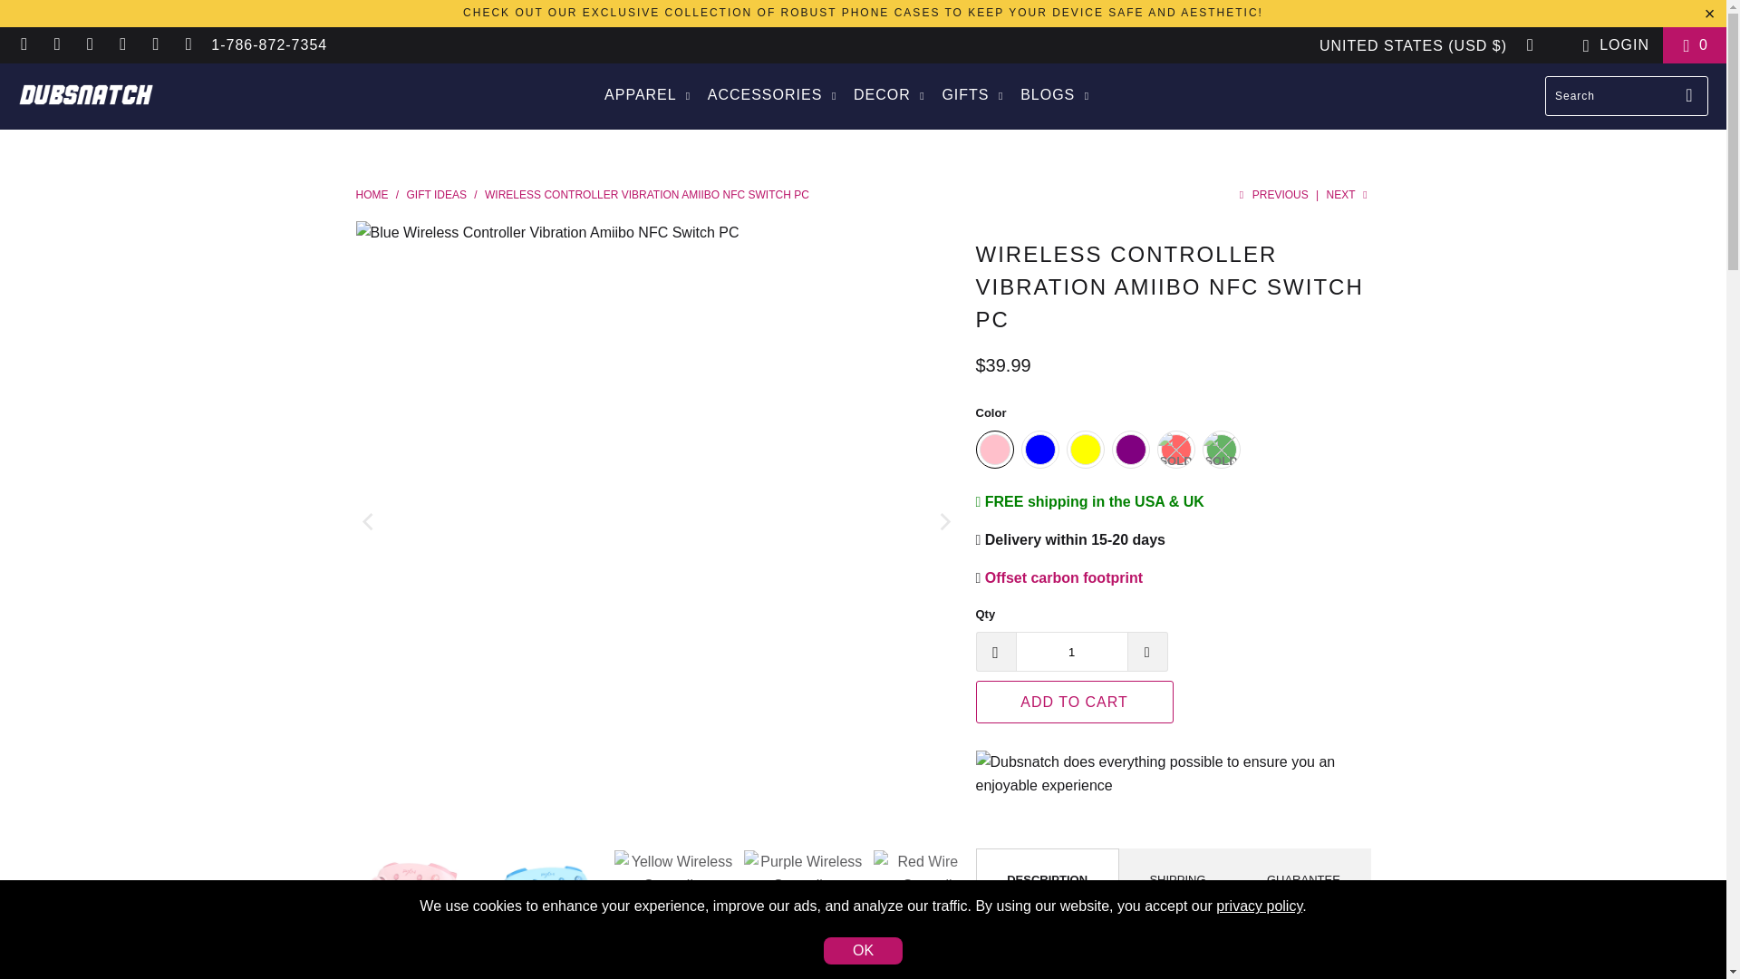  Describe the element at coordinates (1611, 44) in the screenshot. I see `My Account ` at that location.